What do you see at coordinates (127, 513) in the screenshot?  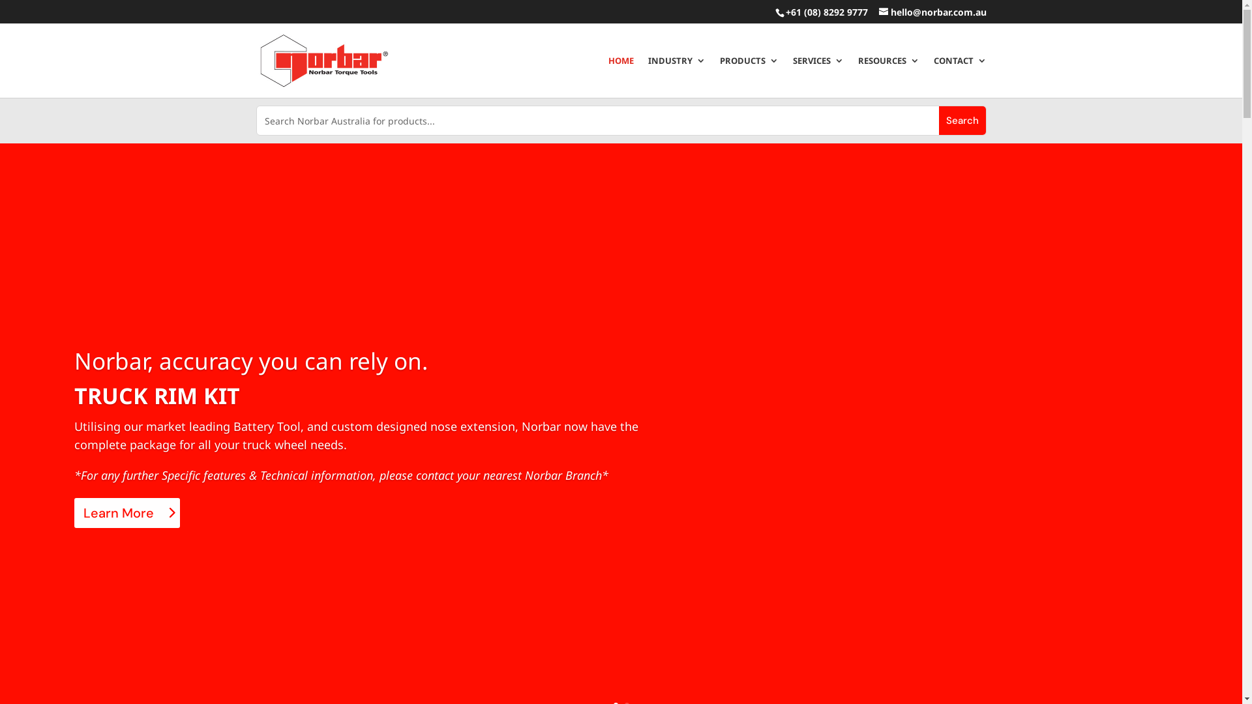 I see `Learn More` at bounding box center [127, 513].